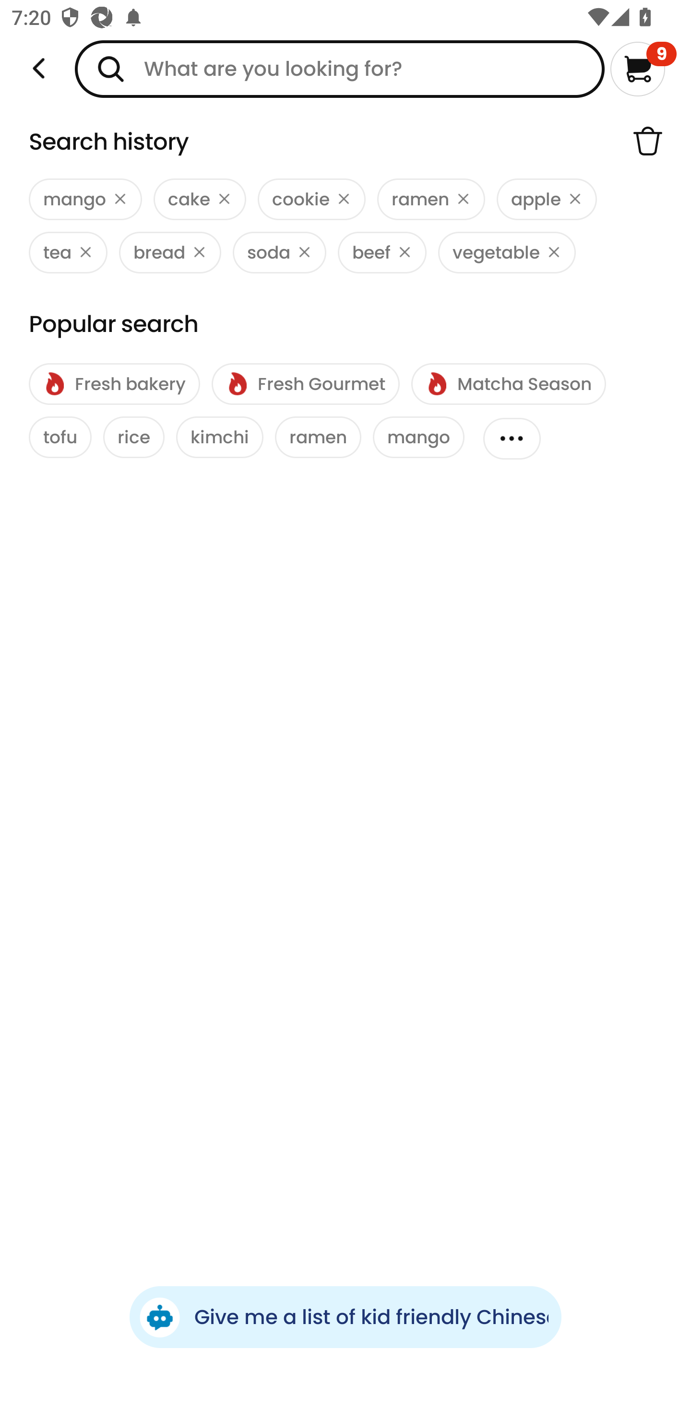 The image size is (691, 1420). I want to click on bread, so click(170, 252).